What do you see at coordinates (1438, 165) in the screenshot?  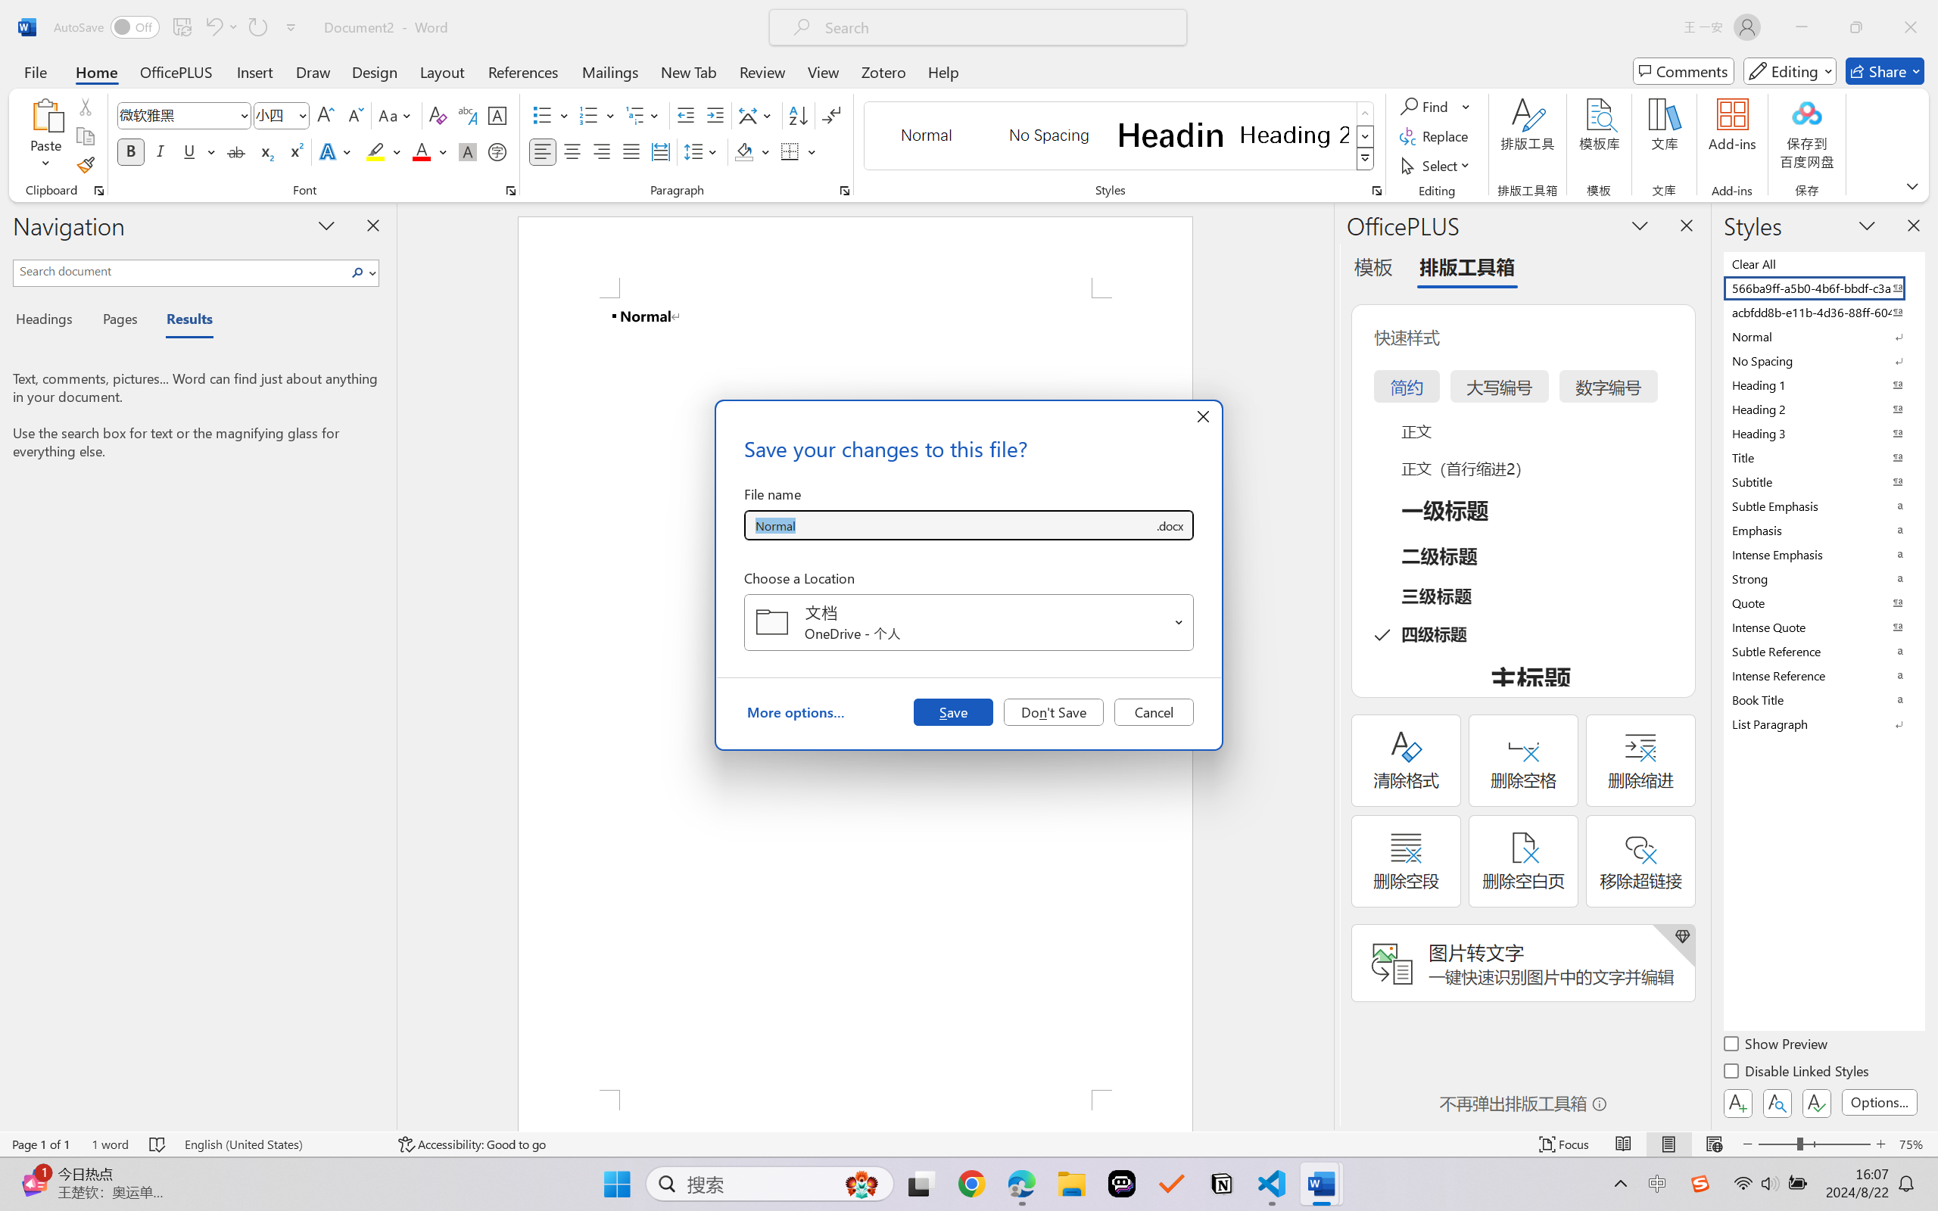 I see `Select` at bounding box center [1438, 165].